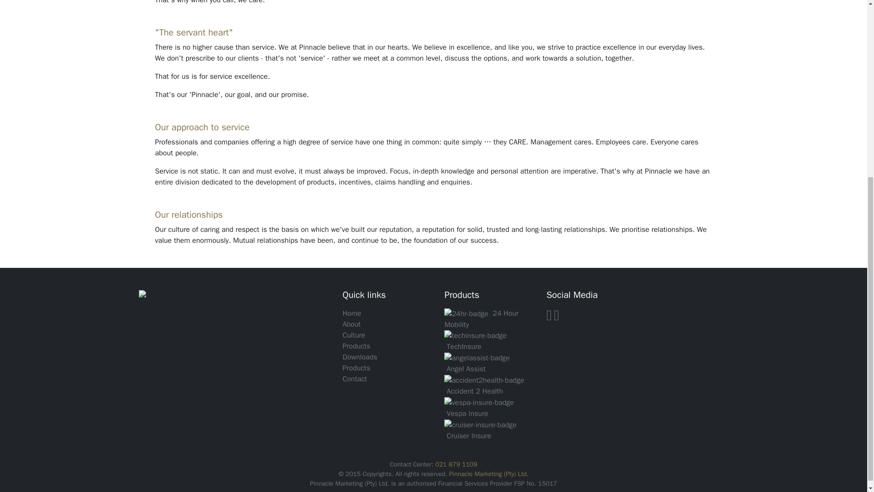  I want to click on Angel Assist, so click(466, 369).